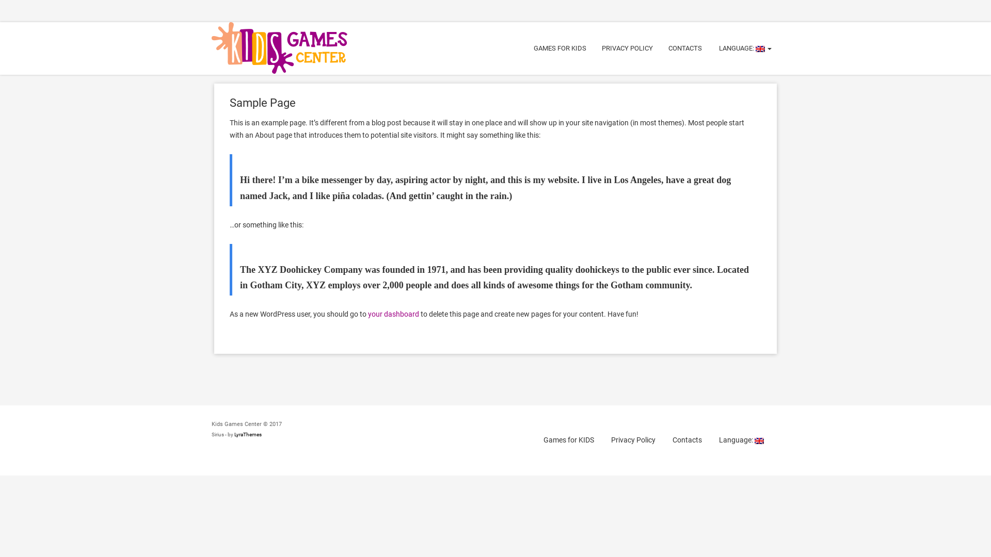 The width and height of the screenshot is (991, 557). Describe the element at coordinates (744, 48) in the screenshot. I see ` LANGUAGE: ` at that location.